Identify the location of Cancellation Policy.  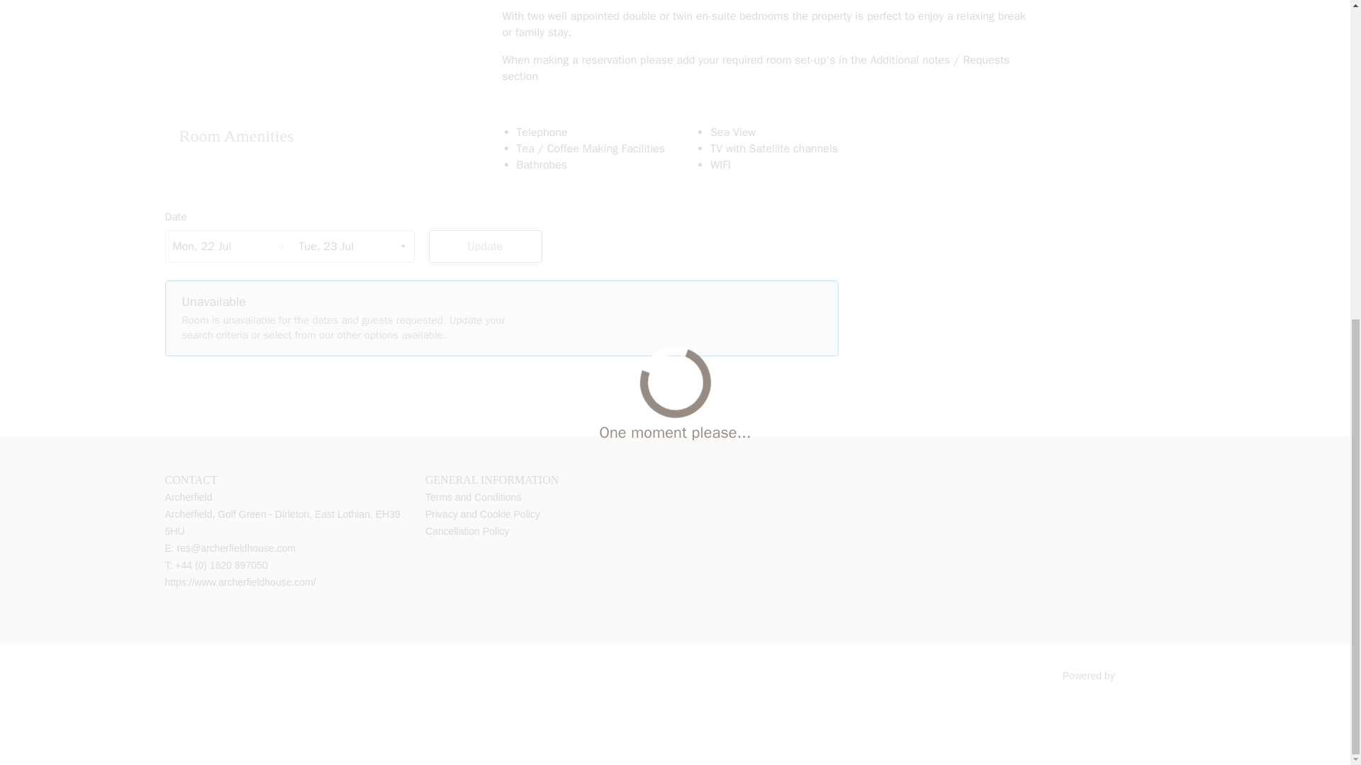
(466, 531).